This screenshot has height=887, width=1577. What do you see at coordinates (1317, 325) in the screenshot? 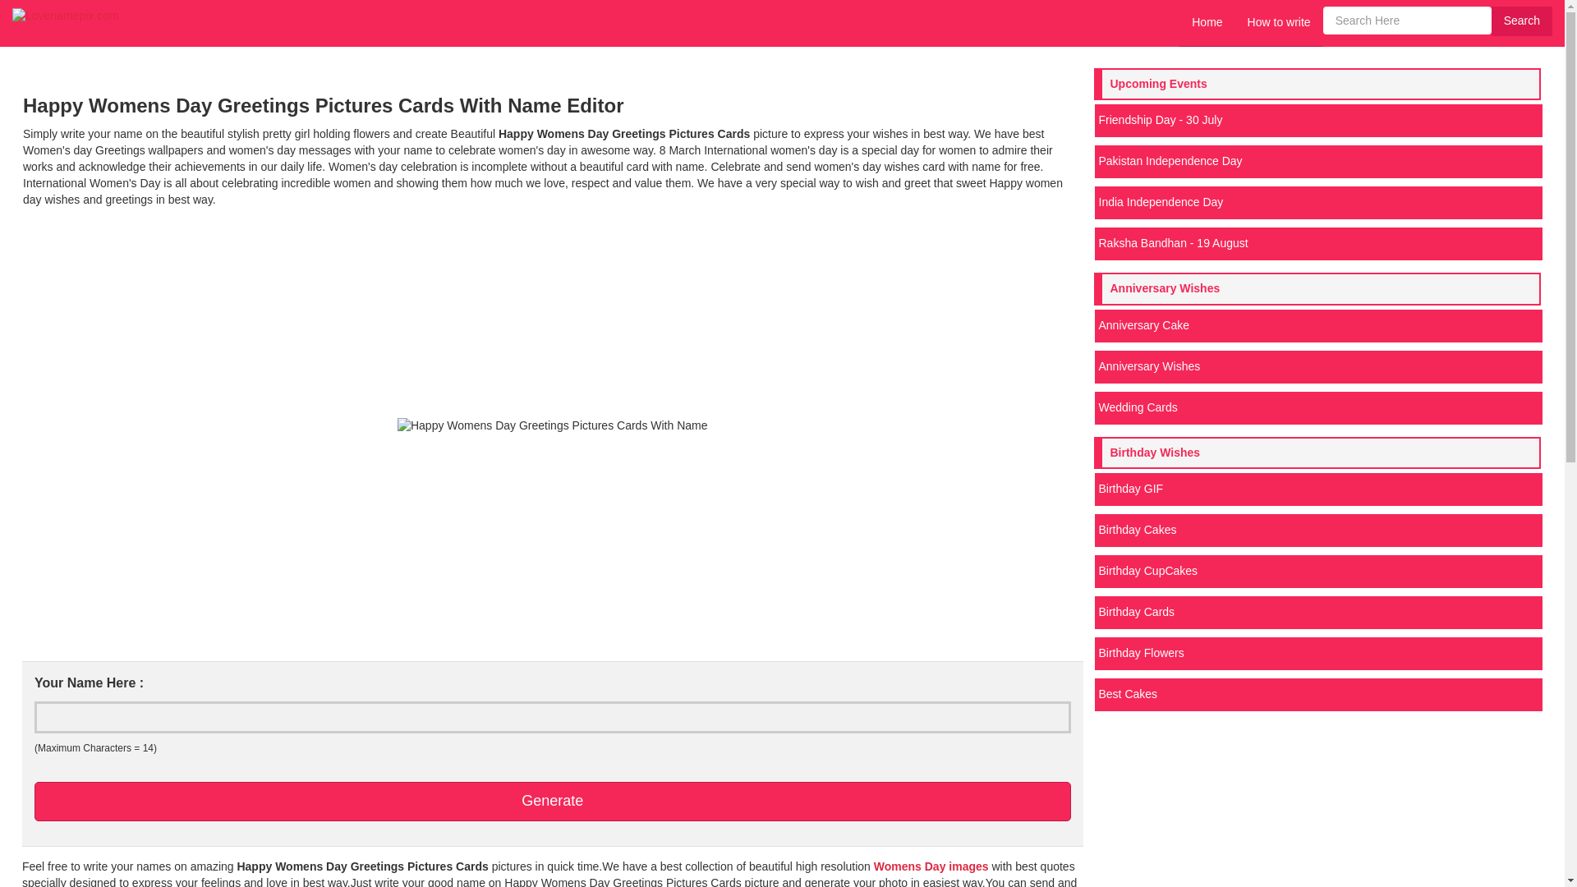
I see `Anniversary Cake With Name` at bounding box center [1317, 325].